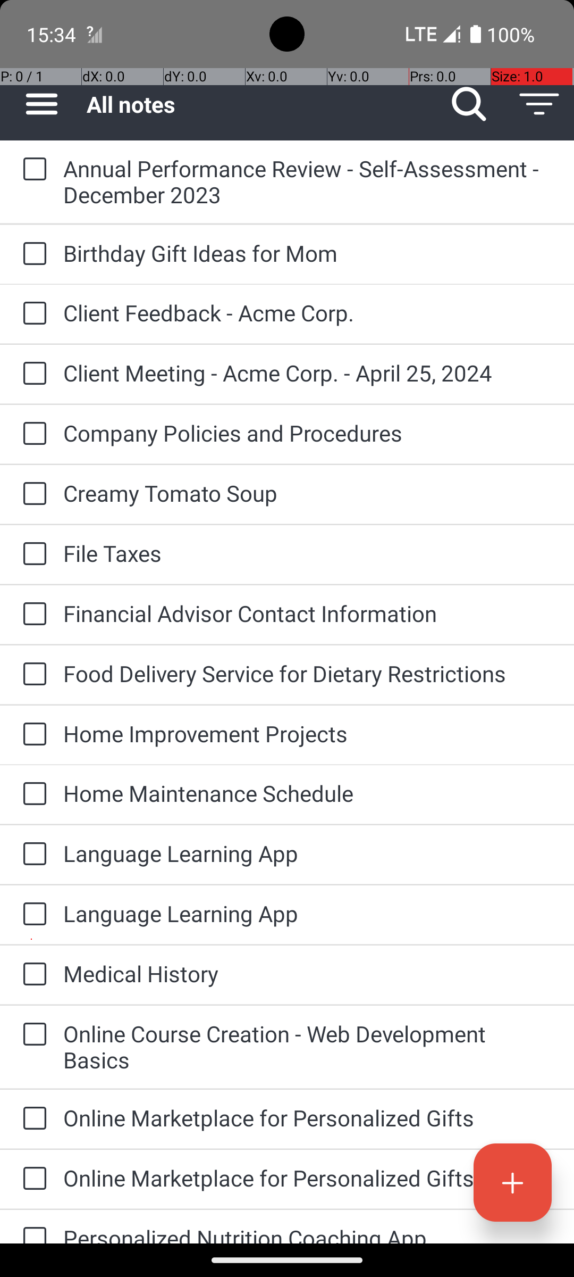 Image resolution: width=574 pixels, height=1277 pixels. Describe the element at coordinates (32, 170) in the screenshot. I see `to-do: Annual Performance Review - Self-Assessment - December 2023` at that location.